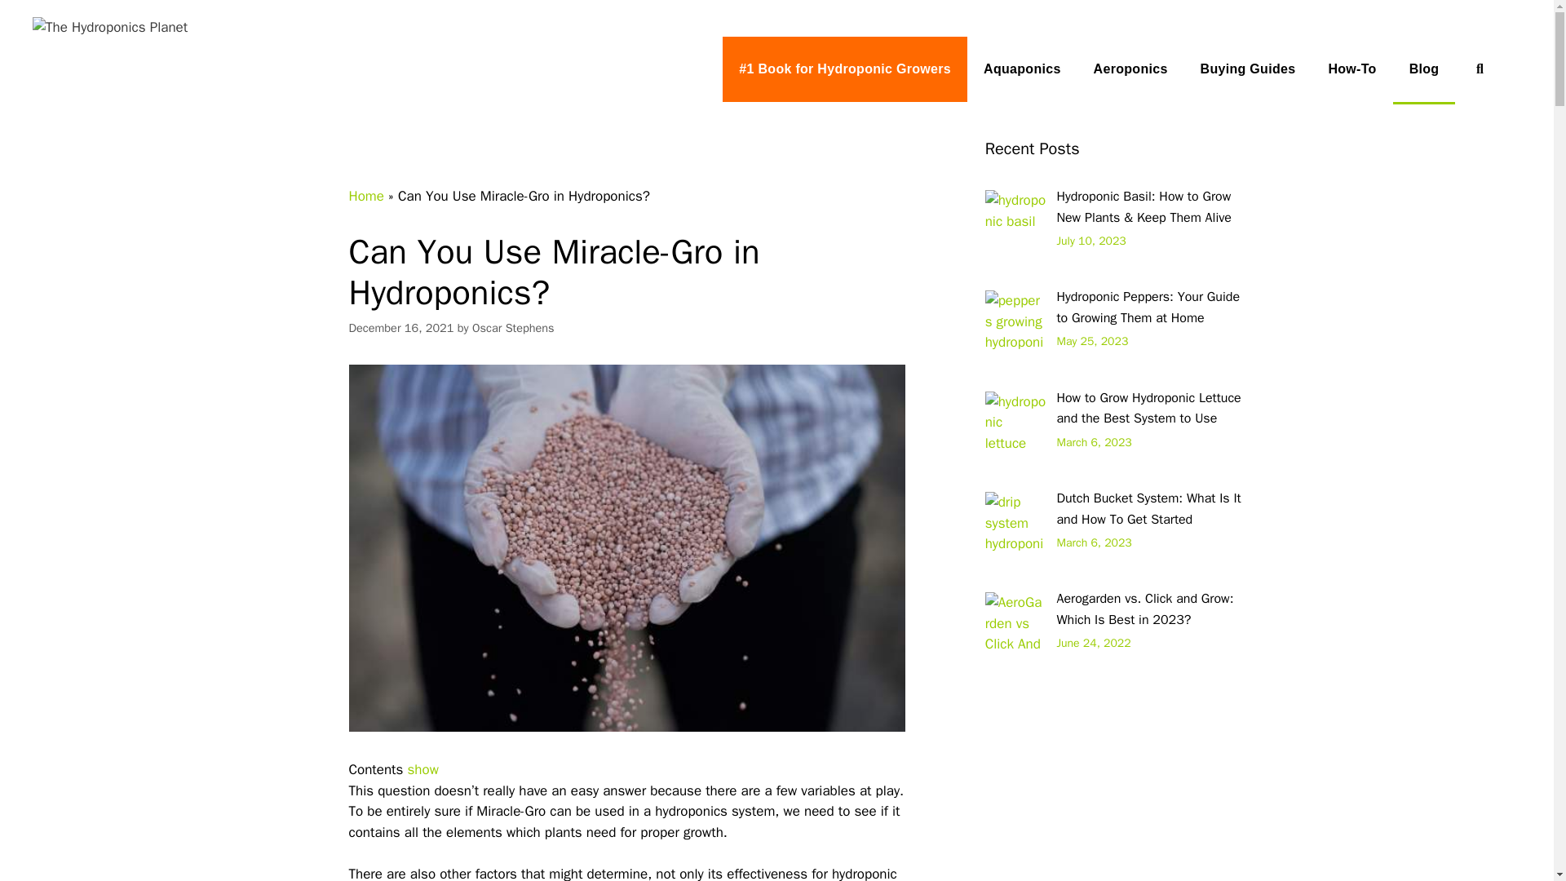 The image size is (1566, 881). What do you see at coordinates (1148, 408) in the screenshot?
I see `How to Grow Hydroponic Lettuce and the Best System to Use` at bounding box center [1148, 408].